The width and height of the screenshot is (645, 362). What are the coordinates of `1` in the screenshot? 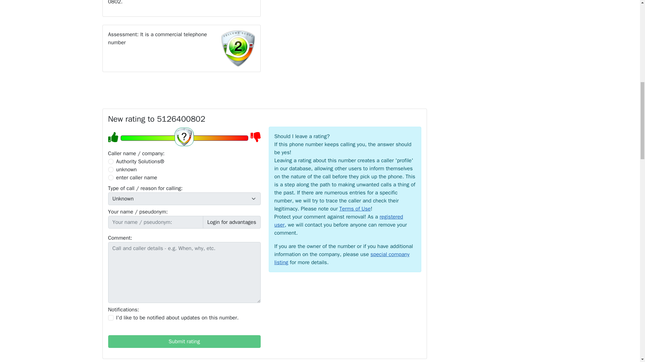 It's located at (111, 317).